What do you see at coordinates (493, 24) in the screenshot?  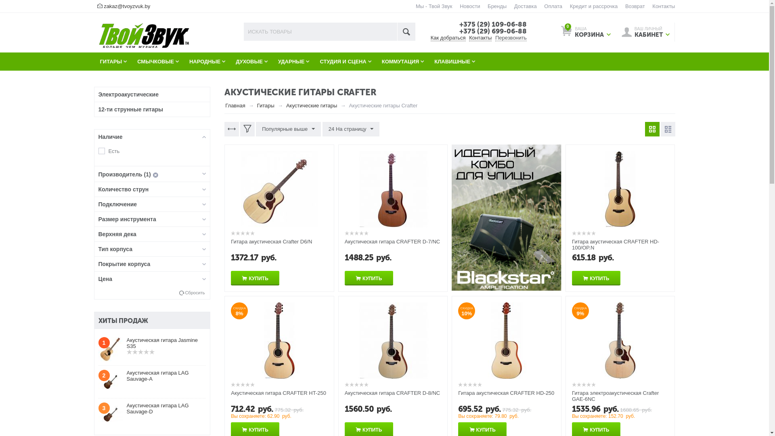 I see `+375 (29) 109-06-88` at bounding box center [493, 24].